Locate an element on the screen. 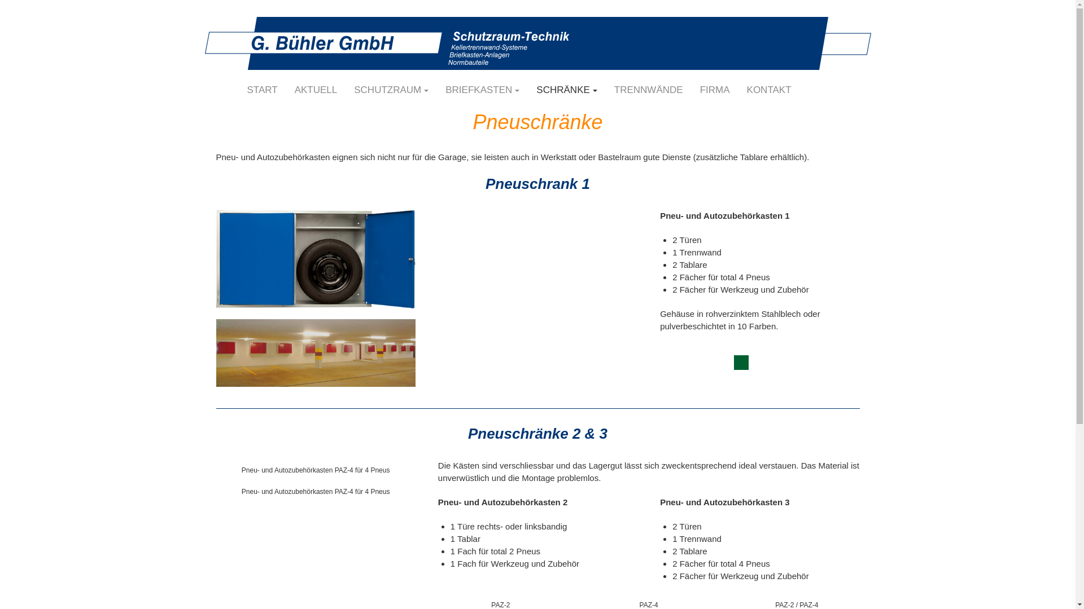  RAL 5015 is located at coordinates (667, 355).